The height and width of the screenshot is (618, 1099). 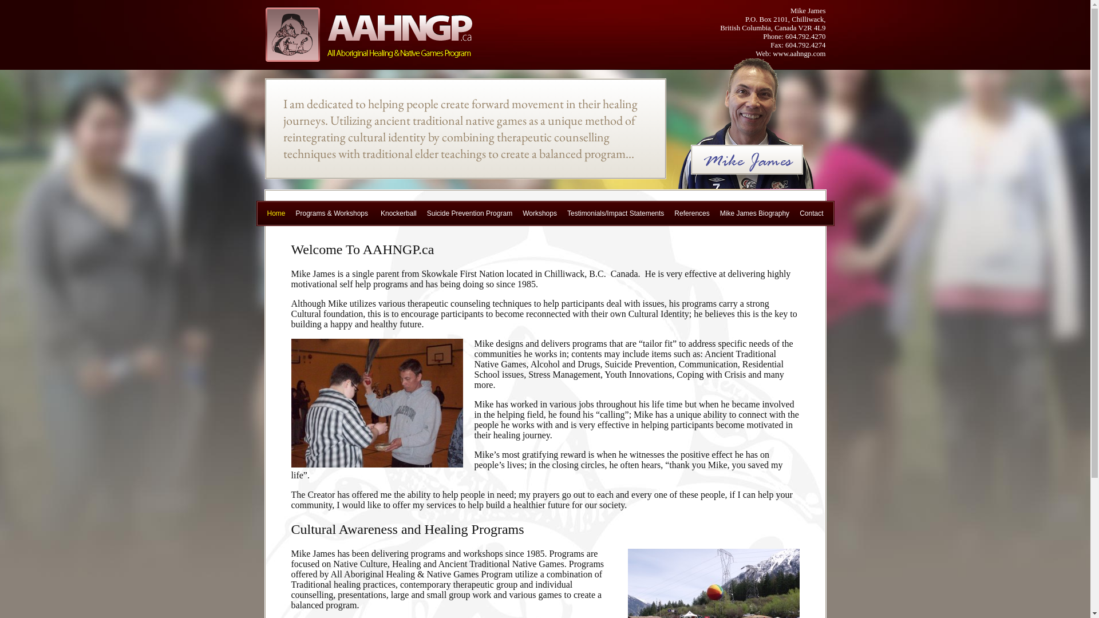 I want to click on Knockerball, so click(x=398, y=213).